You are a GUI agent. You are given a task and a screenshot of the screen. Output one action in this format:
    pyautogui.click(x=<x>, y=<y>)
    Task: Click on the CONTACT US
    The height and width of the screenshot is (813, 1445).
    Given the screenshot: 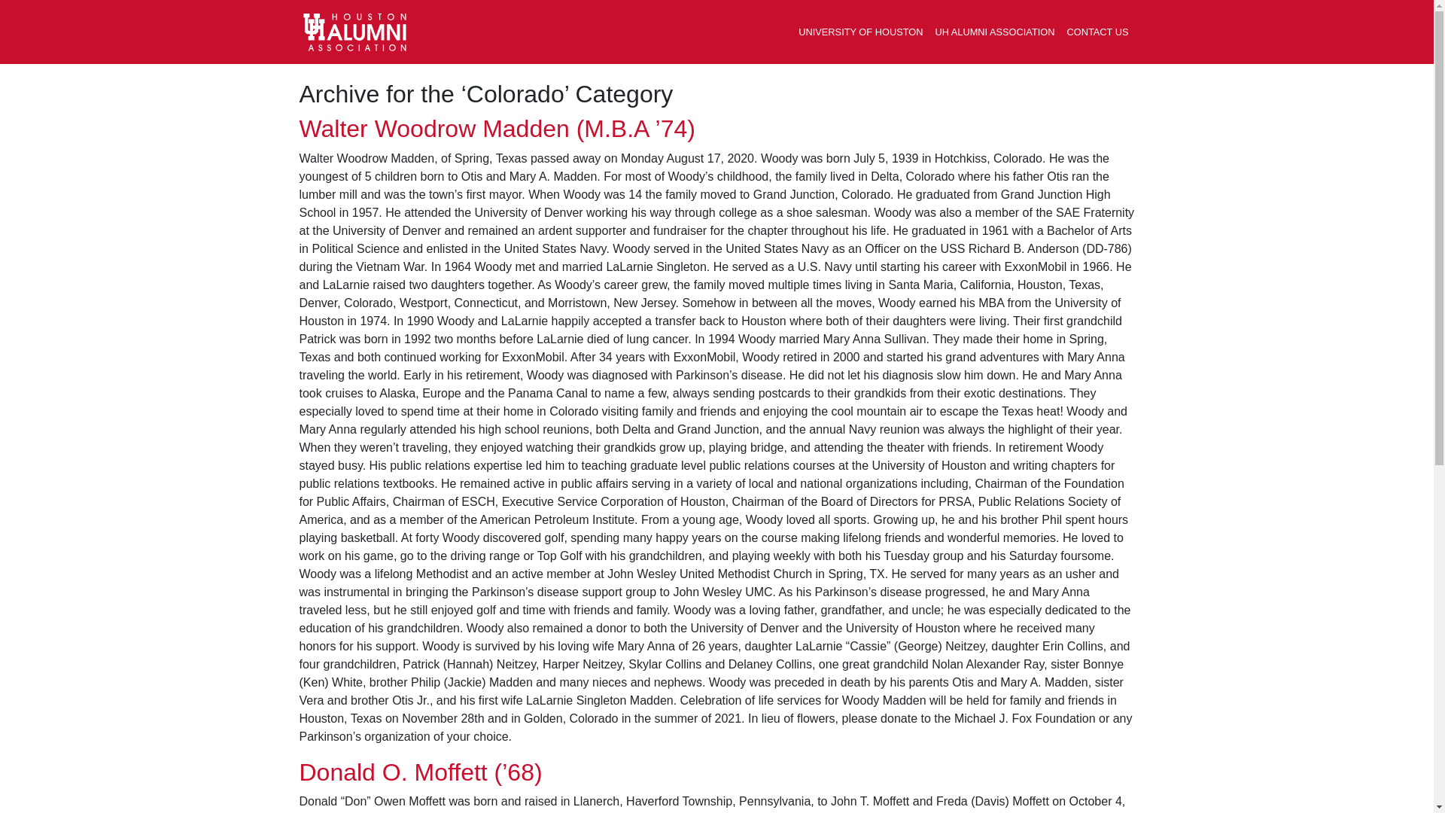 What is the action you would take?
    pyautogui.click(x=1097, y=32)
    